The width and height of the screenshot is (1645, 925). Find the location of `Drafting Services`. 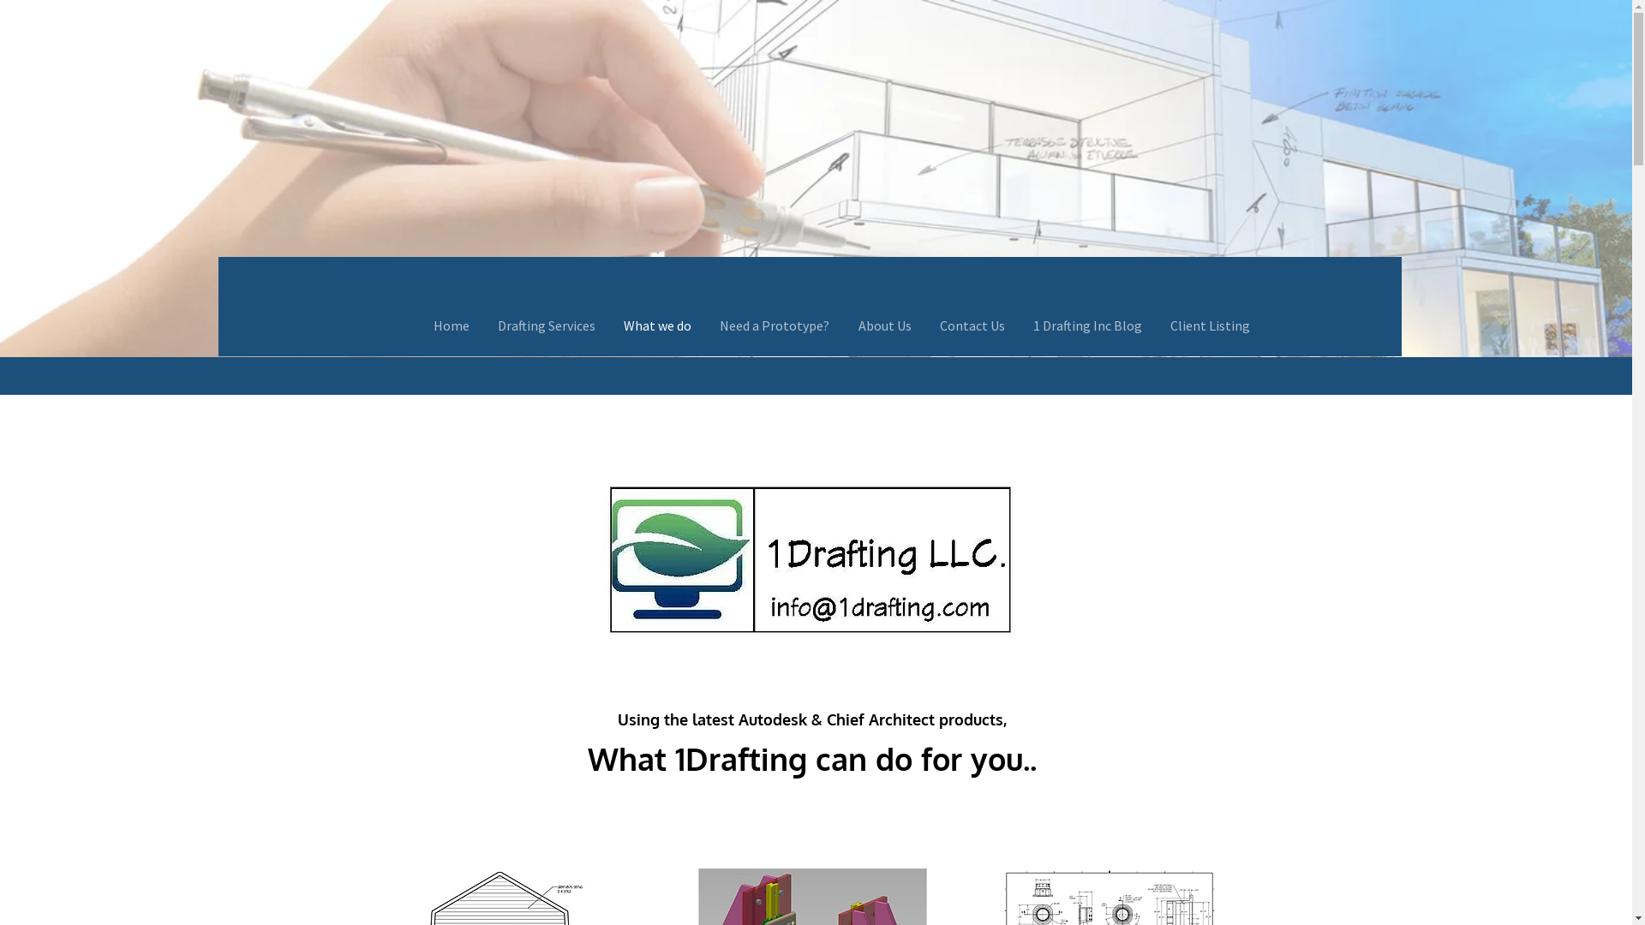

Drafting Services is located at coordinates (547, 325).